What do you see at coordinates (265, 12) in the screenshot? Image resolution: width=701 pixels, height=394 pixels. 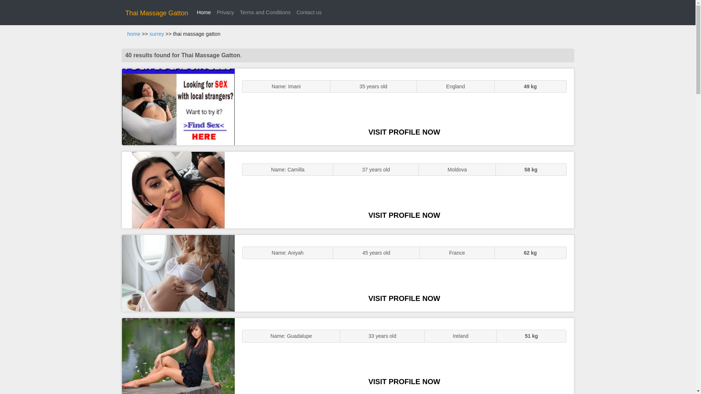 I see `Terms and Conditions` at bounding box center [265, 12].